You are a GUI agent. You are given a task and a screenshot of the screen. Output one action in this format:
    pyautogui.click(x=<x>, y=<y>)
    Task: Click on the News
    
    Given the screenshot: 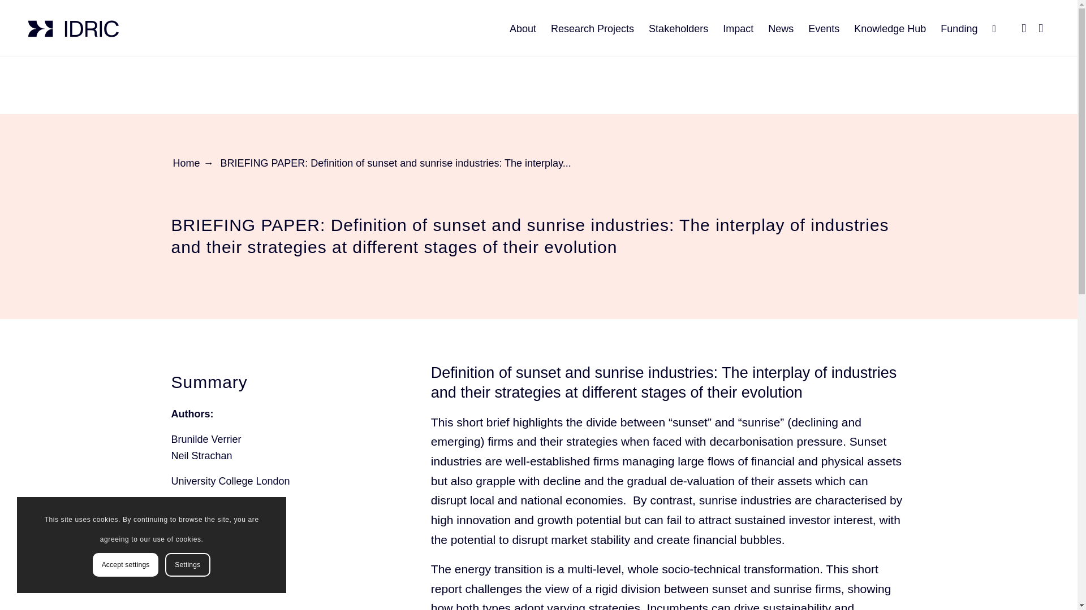 What is the action you would take?
    pyautogui.click(x=781, y=29)
    